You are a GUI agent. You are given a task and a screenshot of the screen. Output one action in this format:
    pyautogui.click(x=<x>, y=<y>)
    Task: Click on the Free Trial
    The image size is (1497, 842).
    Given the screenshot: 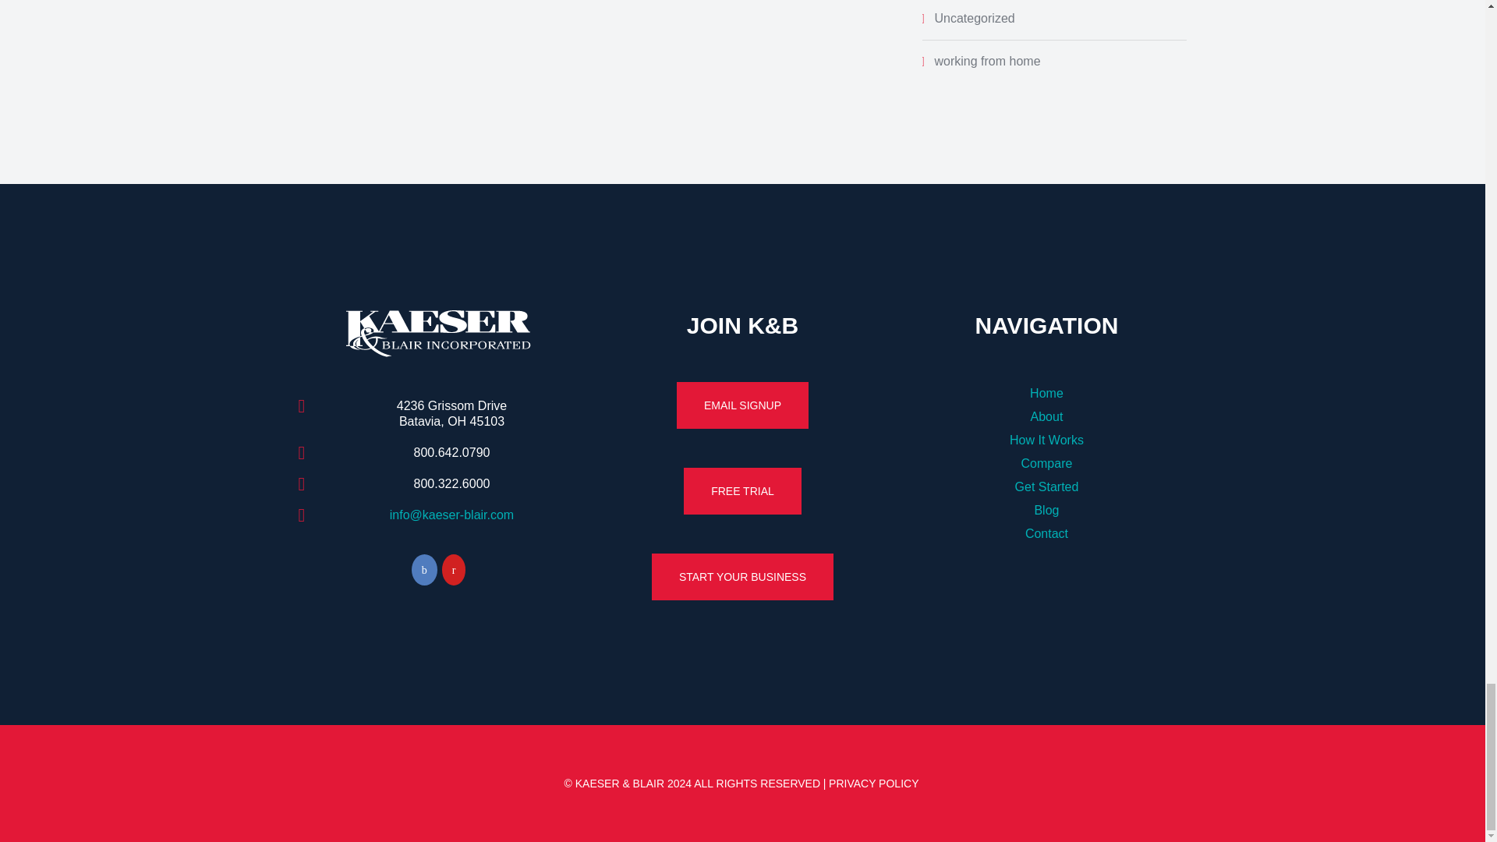 What is the action you would take?
    pyautogui.click(x=742, y=491)
    